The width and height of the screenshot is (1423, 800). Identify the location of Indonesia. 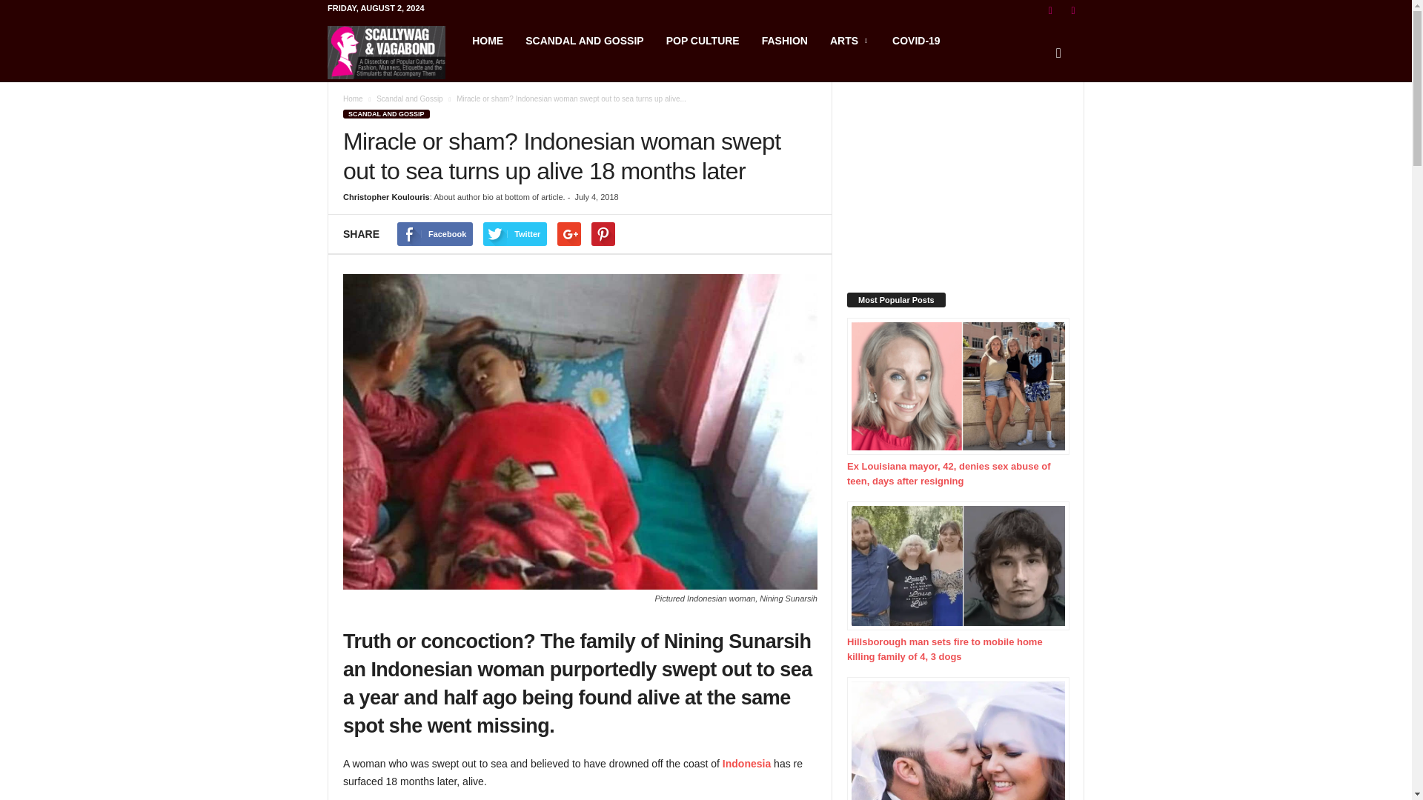
(747, 763).